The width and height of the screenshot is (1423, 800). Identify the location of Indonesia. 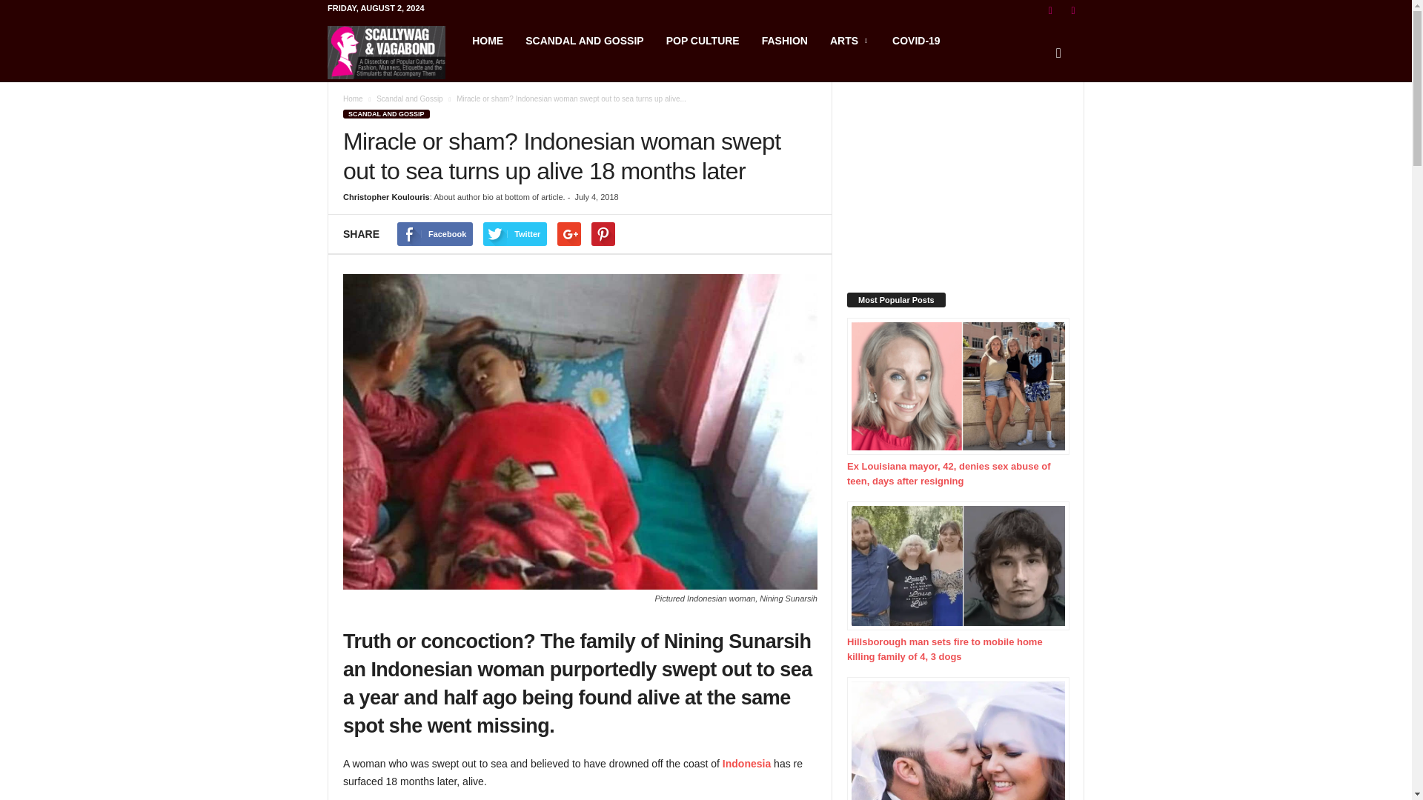
(747, 763).